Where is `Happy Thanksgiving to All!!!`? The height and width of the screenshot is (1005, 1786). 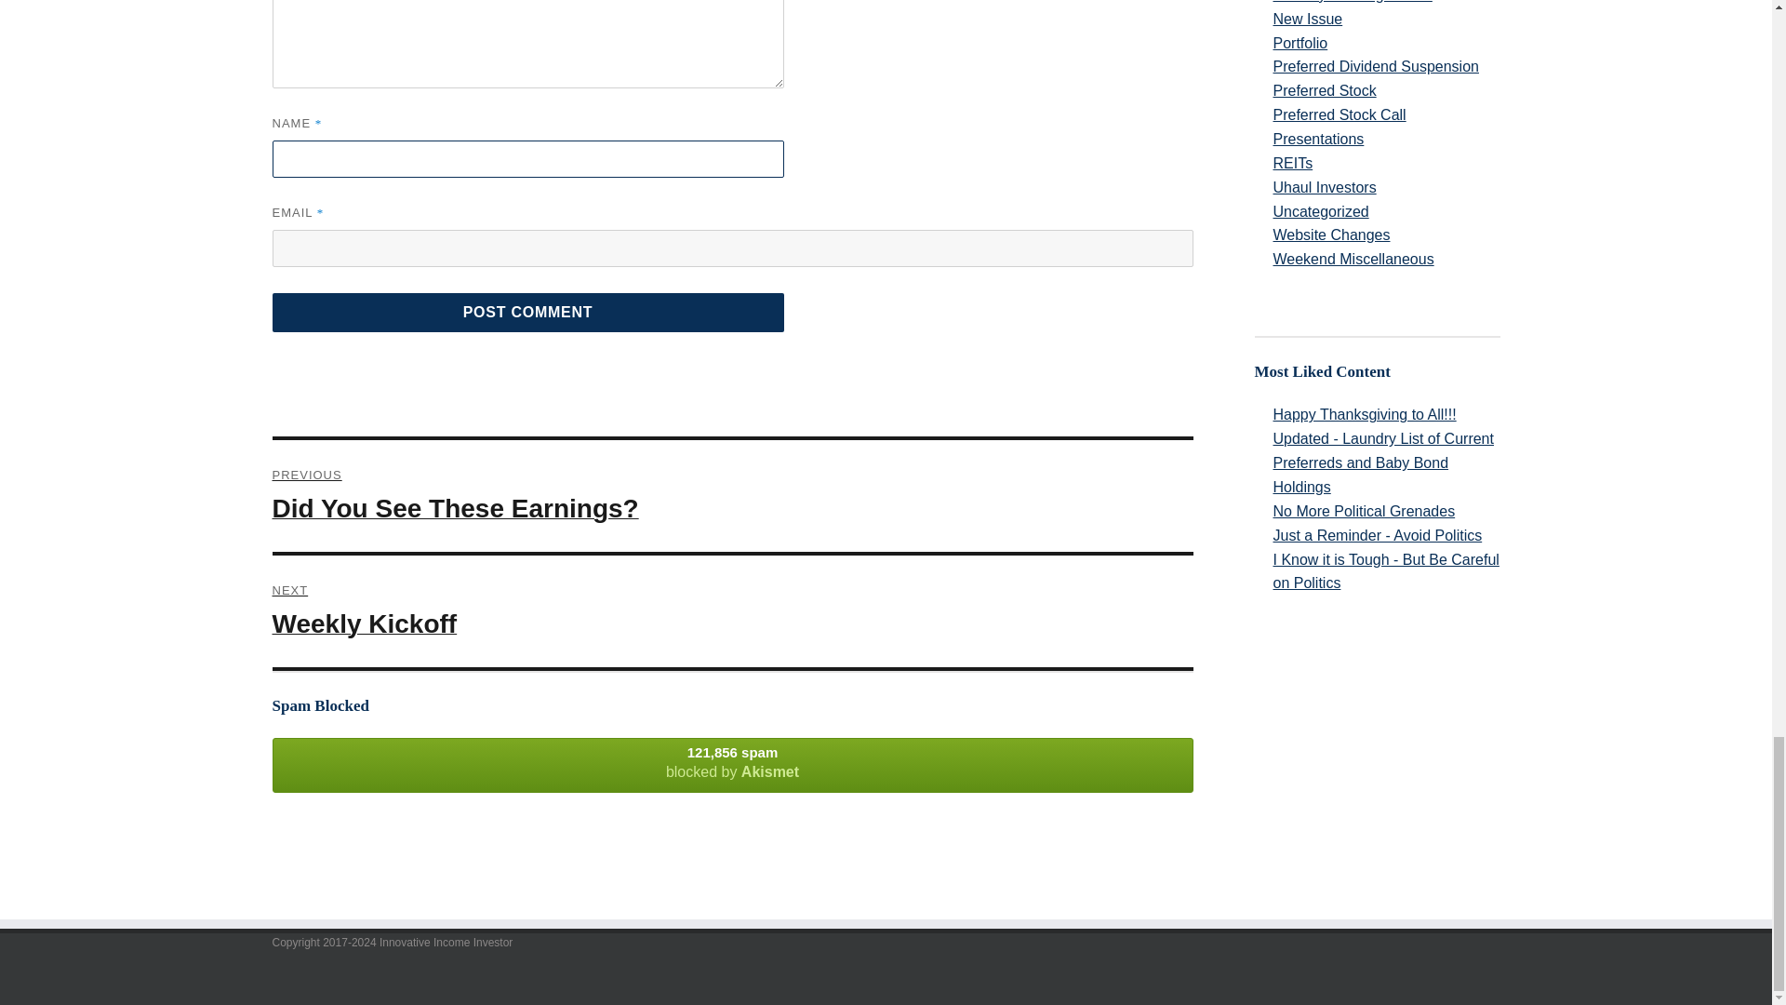
Happy Thanksgiving to All!!! is located at coordinates (1386, 415).